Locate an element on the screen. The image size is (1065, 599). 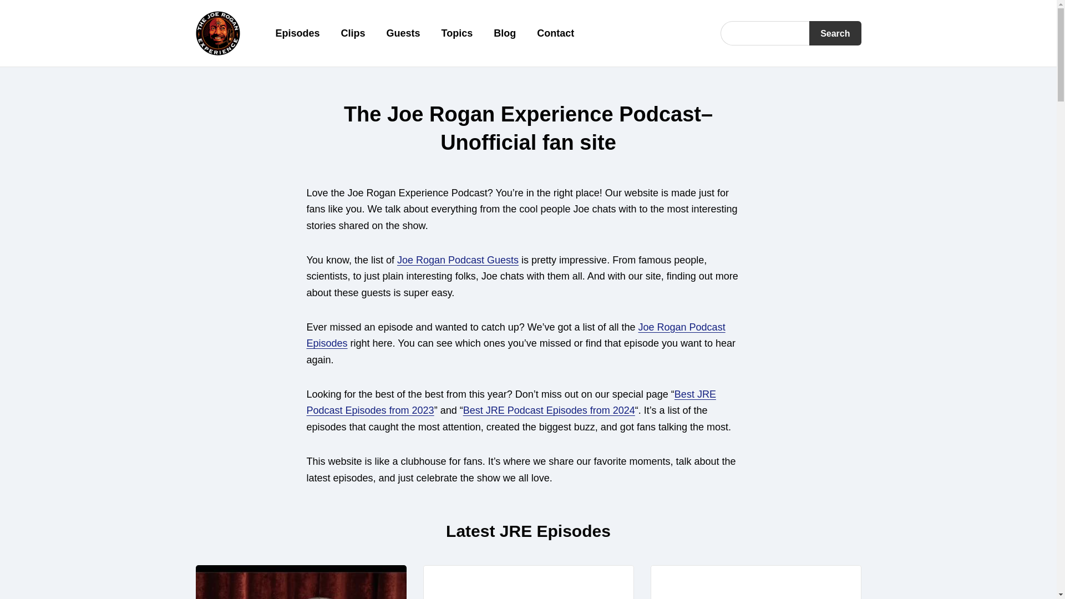
Joe Rogan Podcast Episodes is located at coordinates (516, 335).